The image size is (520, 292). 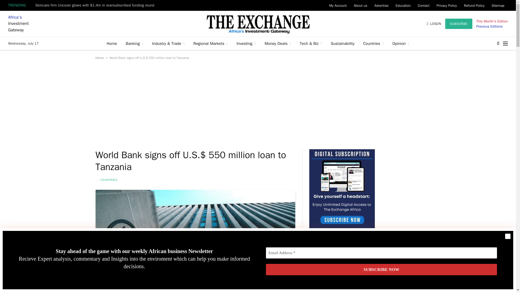 I want to click on SUBSCRIBE, so click(x=459, y=24).